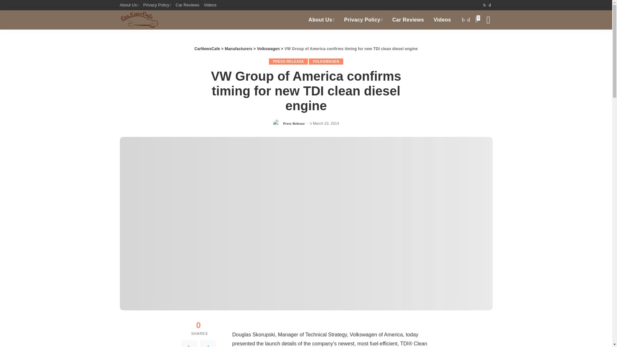 The width and height of the screenshot is (617, 347). I want to click on 2014-03-23T23:47:53-04:00, so click(326, 123).